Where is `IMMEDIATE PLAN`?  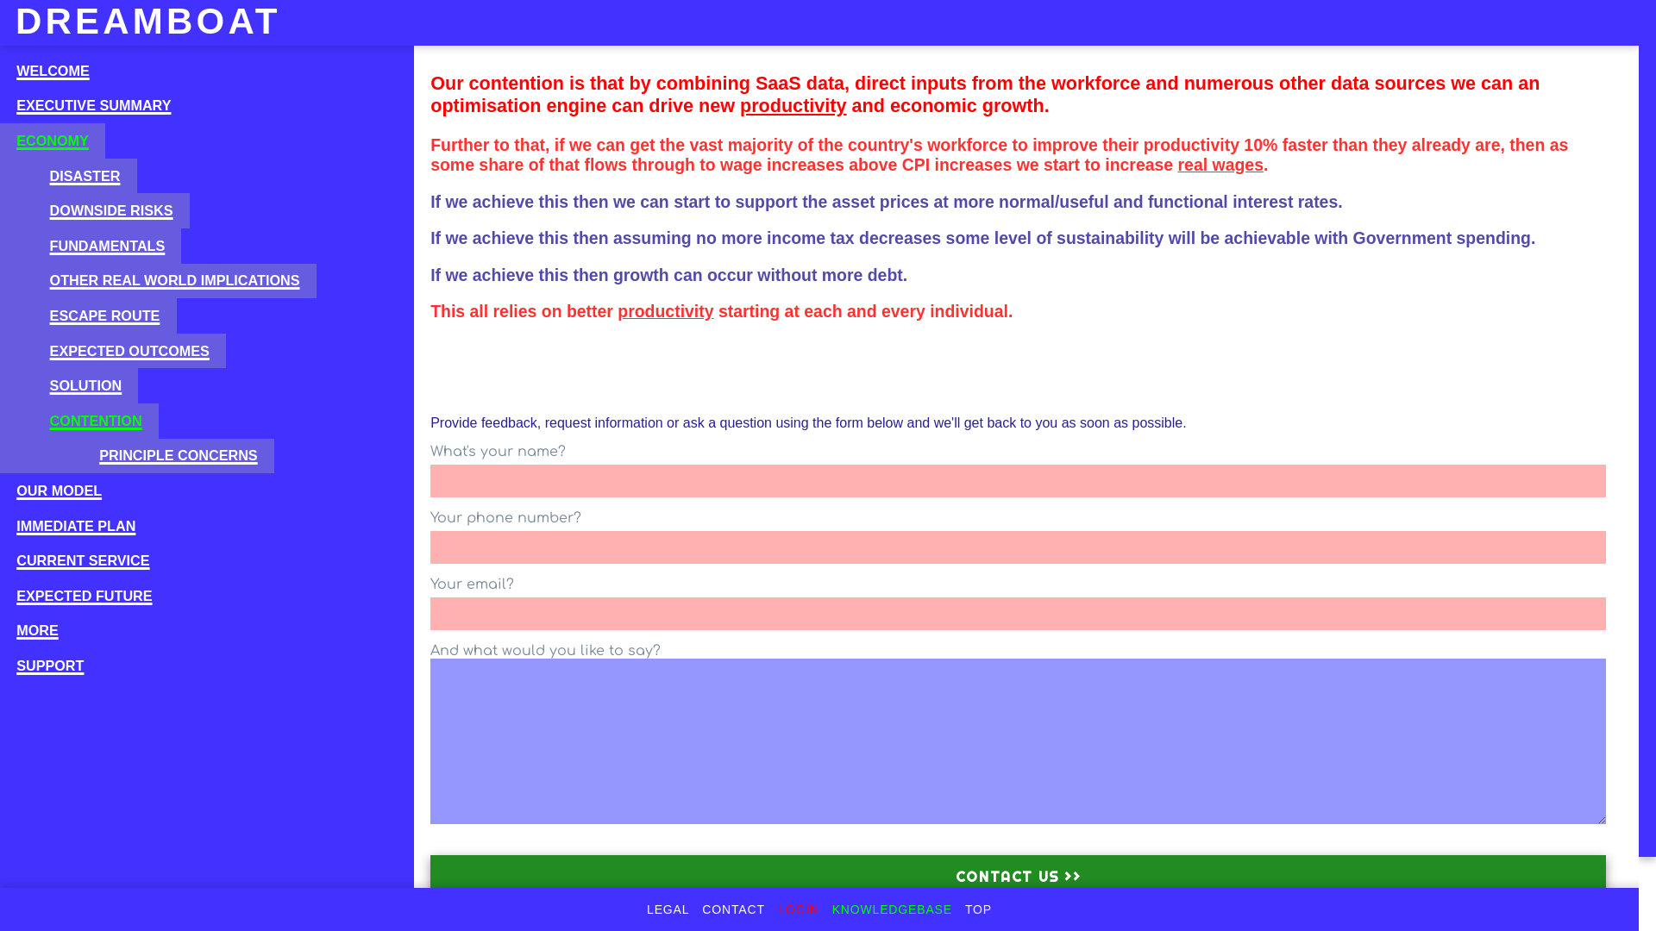
IMMEDIATE PLAN is located at coordinates (76, 526).